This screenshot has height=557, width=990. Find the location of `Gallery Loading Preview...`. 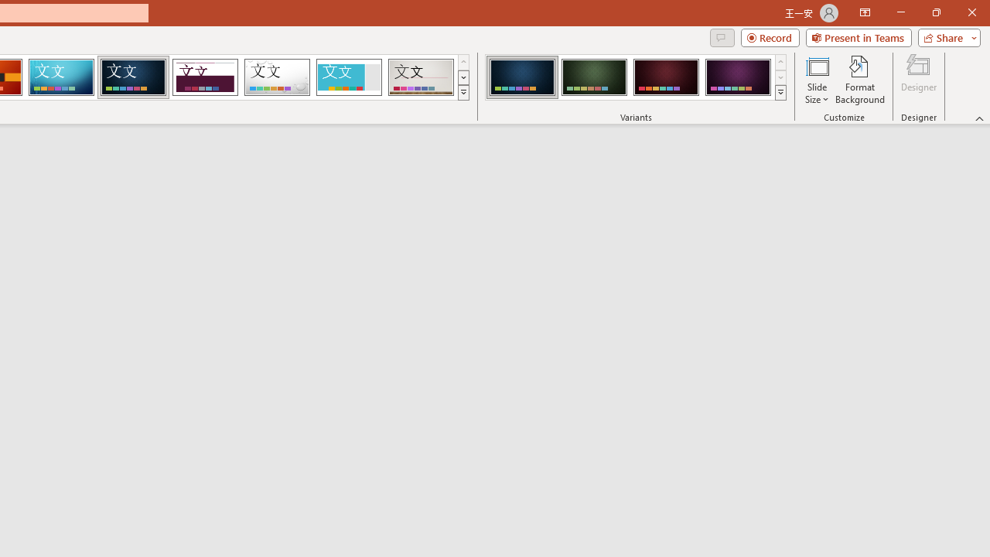

Gallery Loading Preview... is located at coordinates (421, 77).